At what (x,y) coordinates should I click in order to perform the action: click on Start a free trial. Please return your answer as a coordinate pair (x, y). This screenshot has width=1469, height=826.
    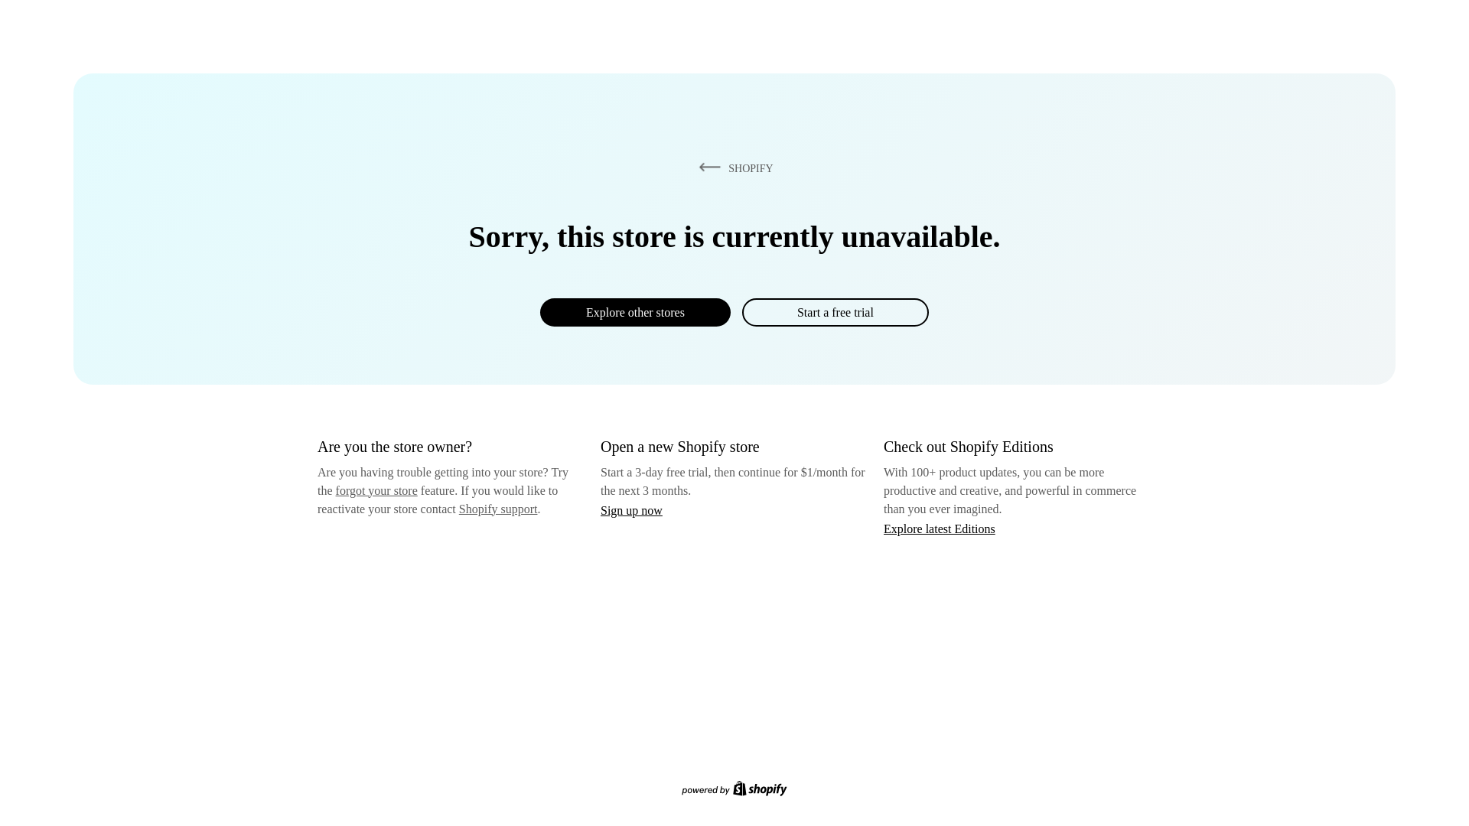
    Looking at the image, I should click on (835, 312).